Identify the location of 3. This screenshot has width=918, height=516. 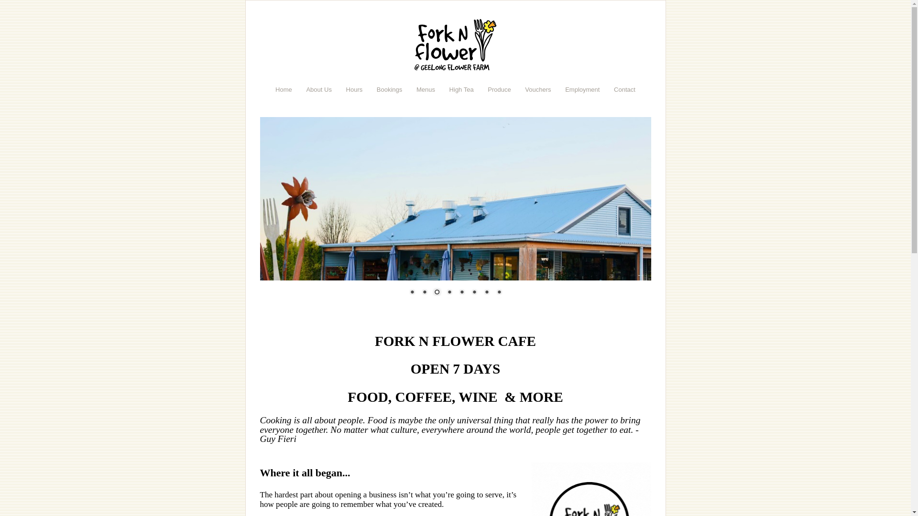
(437, 292).